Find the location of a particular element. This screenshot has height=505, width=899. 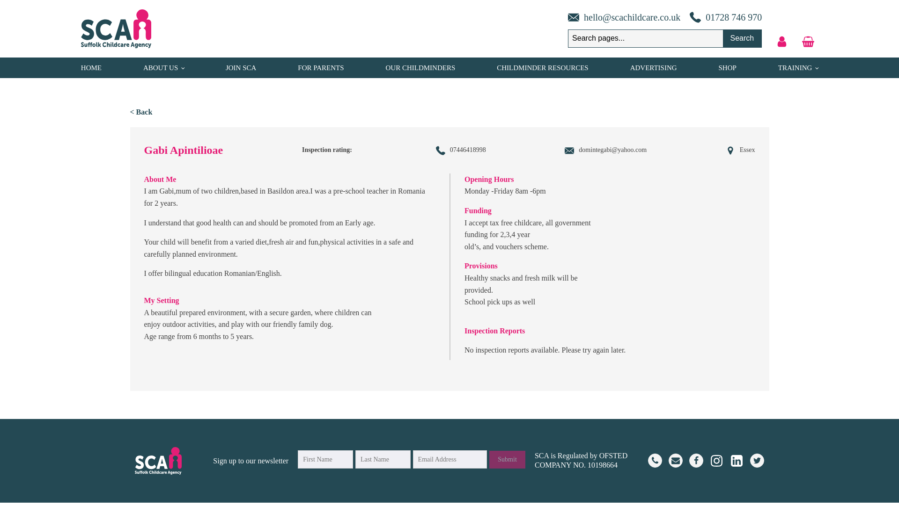

TRAINING is located at coordinates (798, 67).